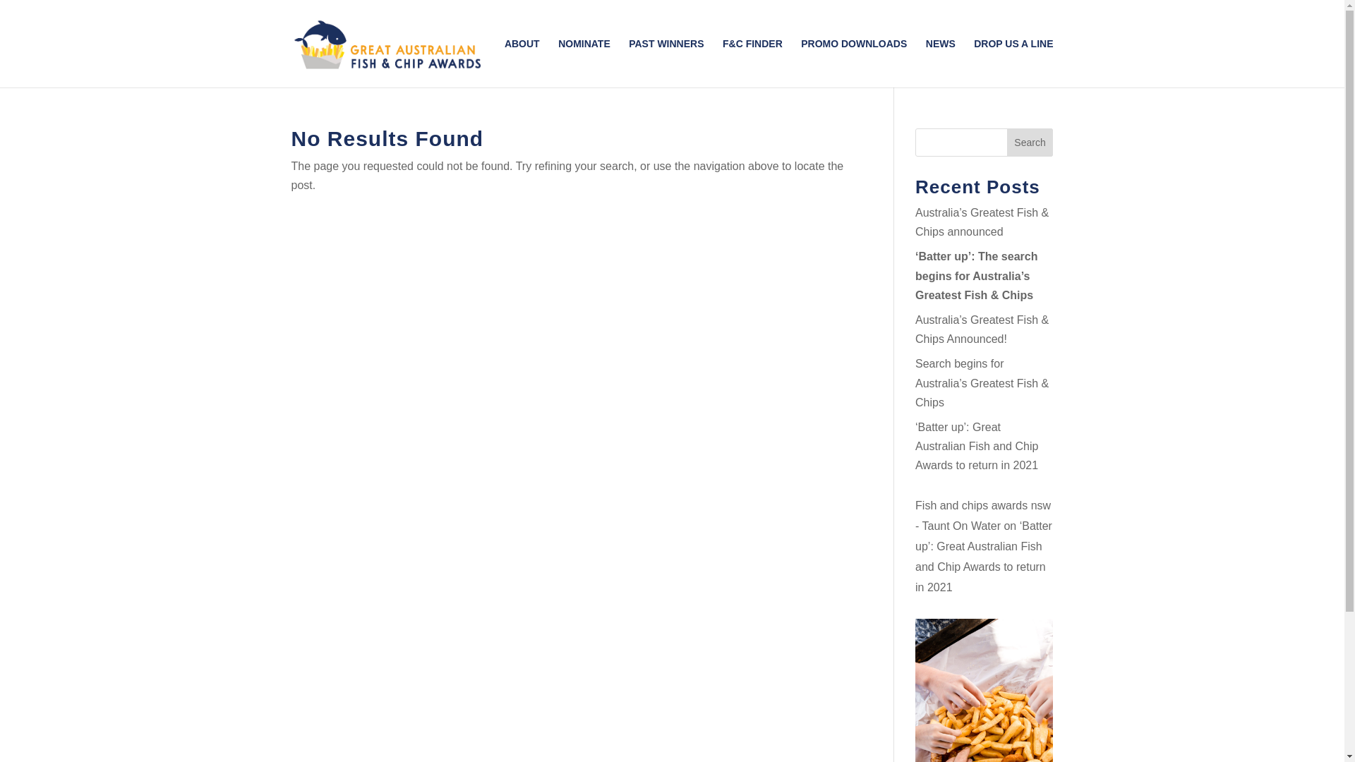 The width and height of the screenshot is (1355, 762). Describe the element at coordinates (1013, 64) in the screenshot. I see `DROP US A LINE` at that location.